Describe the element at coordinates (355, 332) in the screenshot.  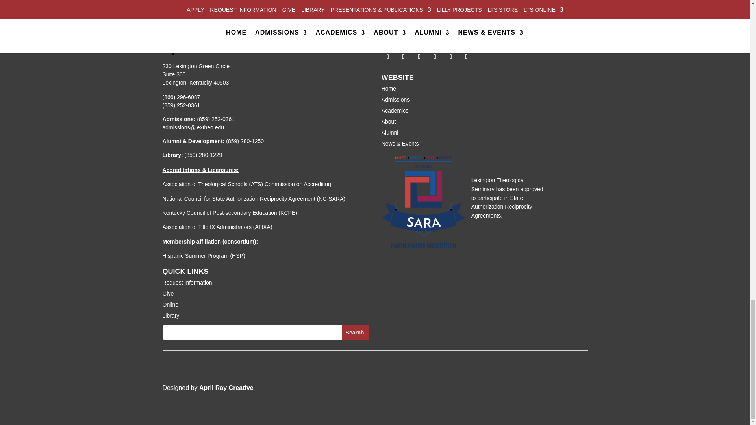
I see `Search` at that location.